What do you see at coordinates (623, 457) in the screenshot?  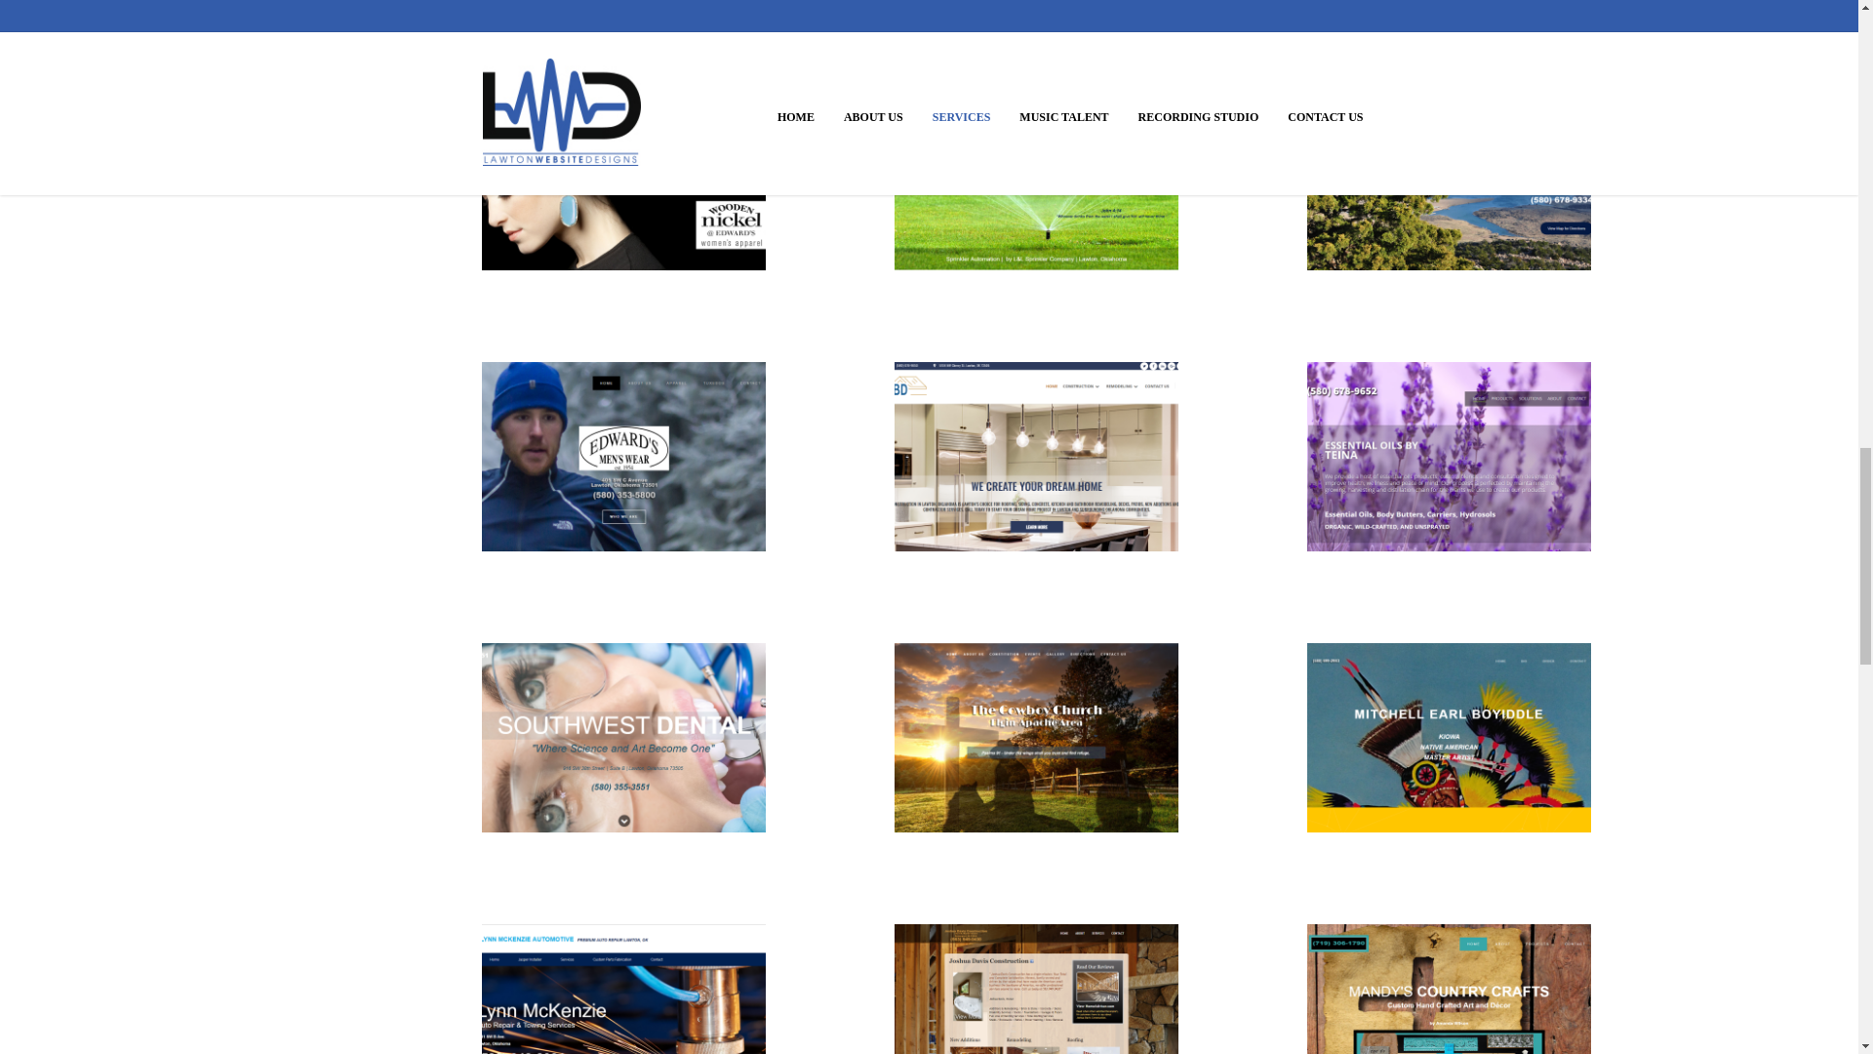 I see `CLIENT 7` at bounding box center [623, 457].